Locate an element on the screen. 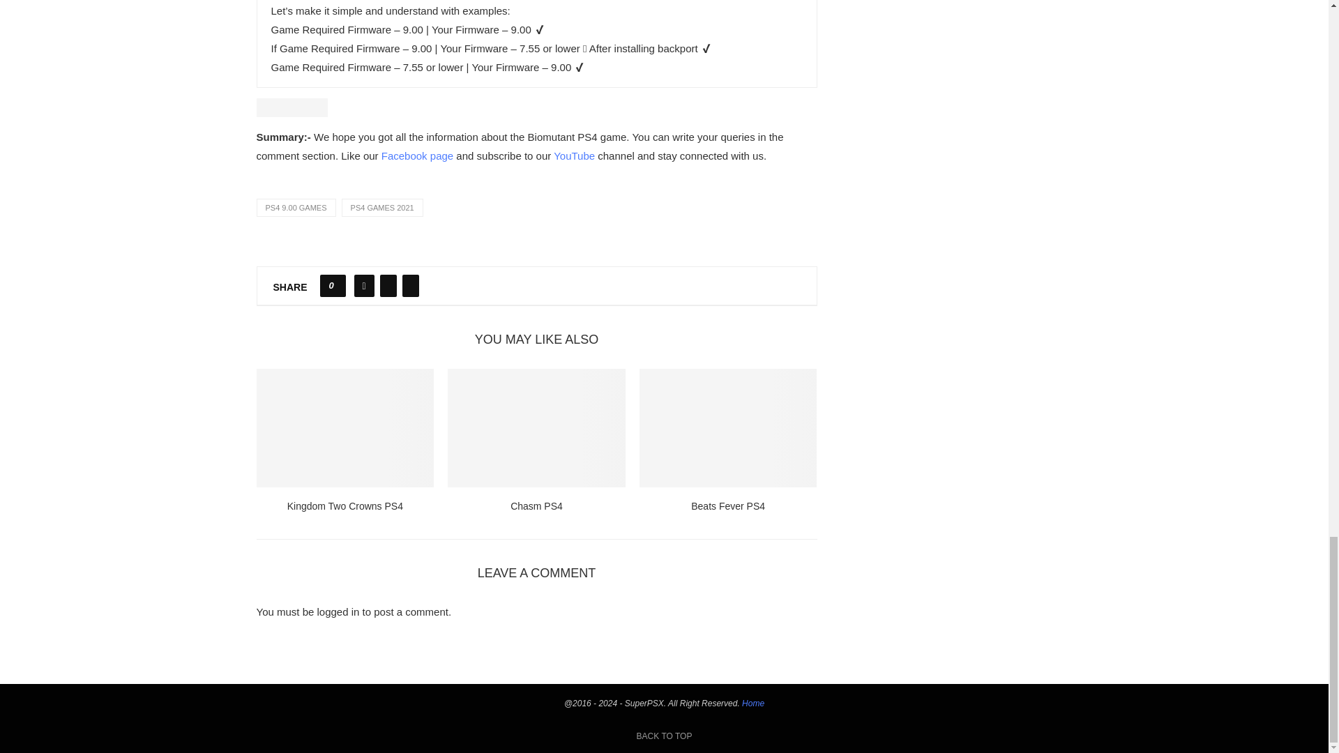  Kingdom Two Crowns PS4 is located at coordinates (345, 428).